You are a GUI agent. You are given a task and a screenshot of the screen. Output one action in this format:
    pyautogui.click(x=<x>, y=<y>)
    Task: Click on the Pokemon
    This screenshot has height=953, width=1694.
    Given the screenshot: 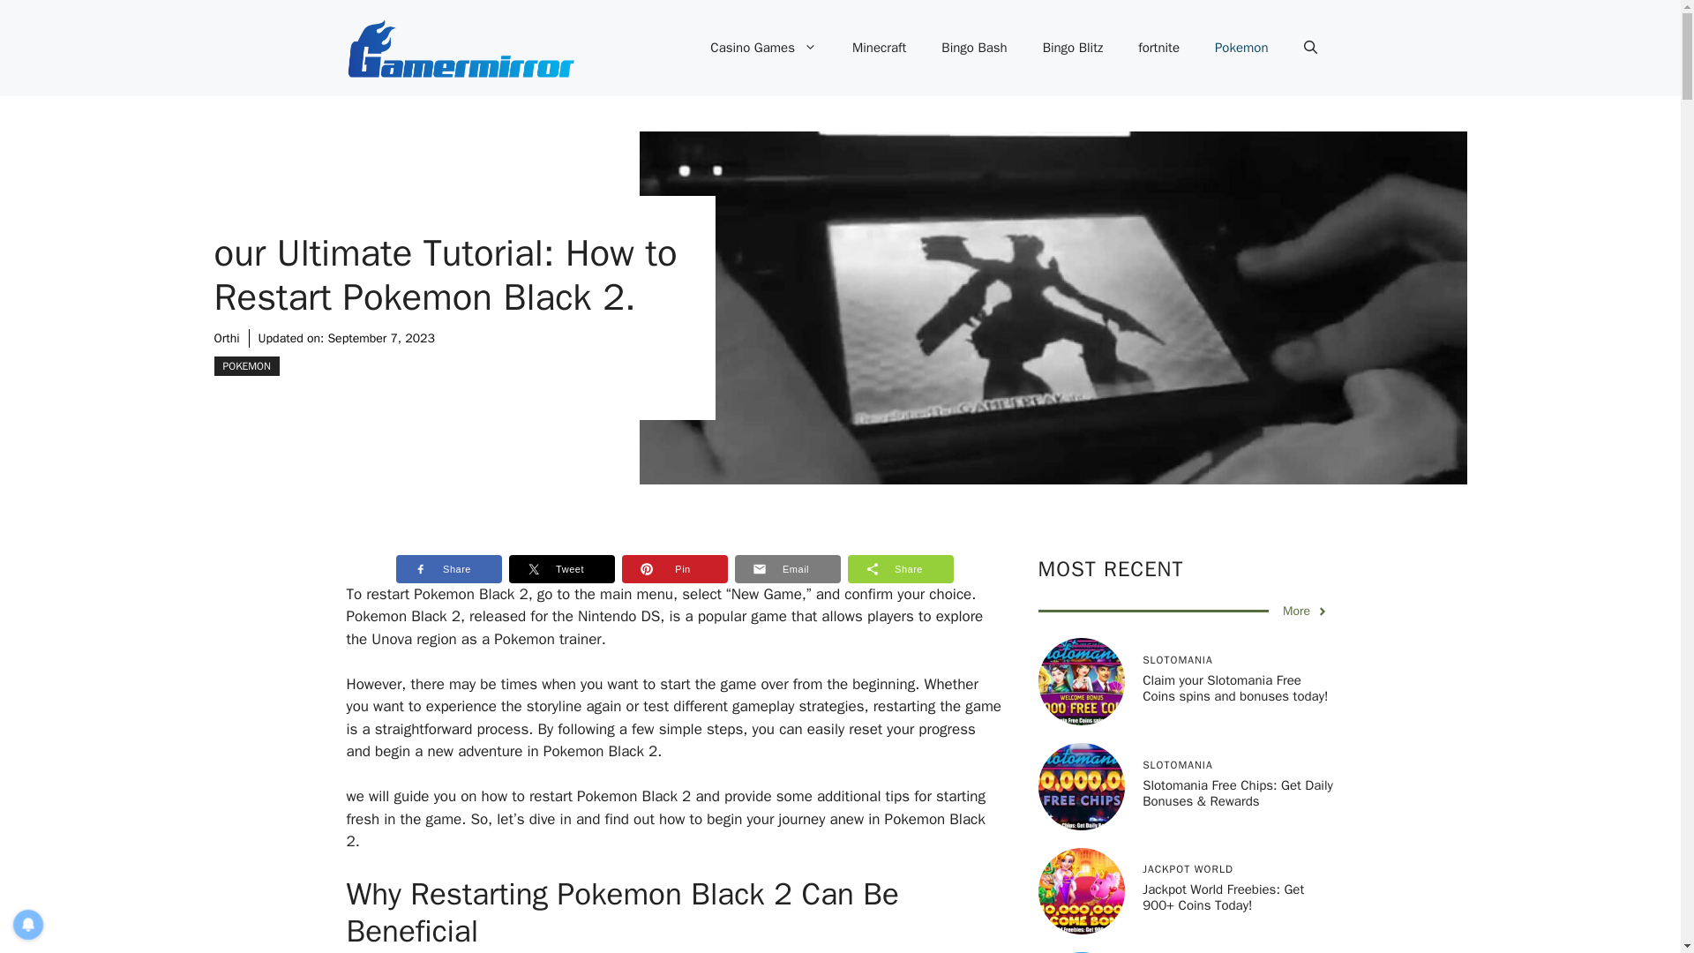 What is the action you would take?
    pyautogui.click(x=1241, y=48)
    